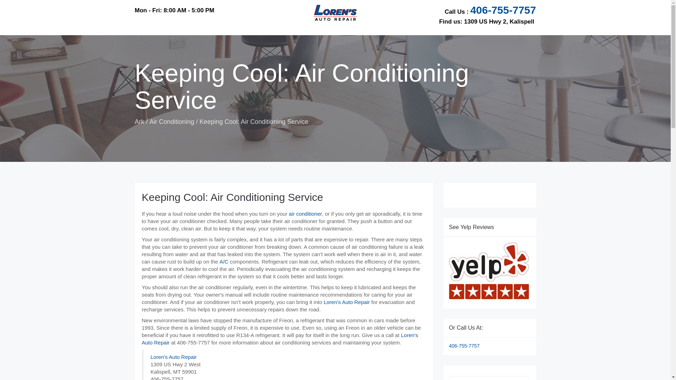  What do you see at coordinates (499, 21) in the screenshot?
I see `1309 US Hwy 2, Kalispell` at bounding box center [499, 21].